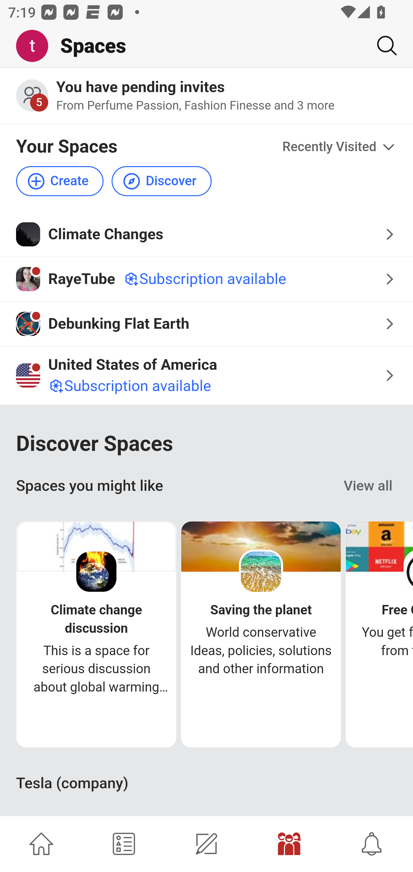  Describe the element at coordinates (161, 181) in the screenshot. I see `Discover` at that location.